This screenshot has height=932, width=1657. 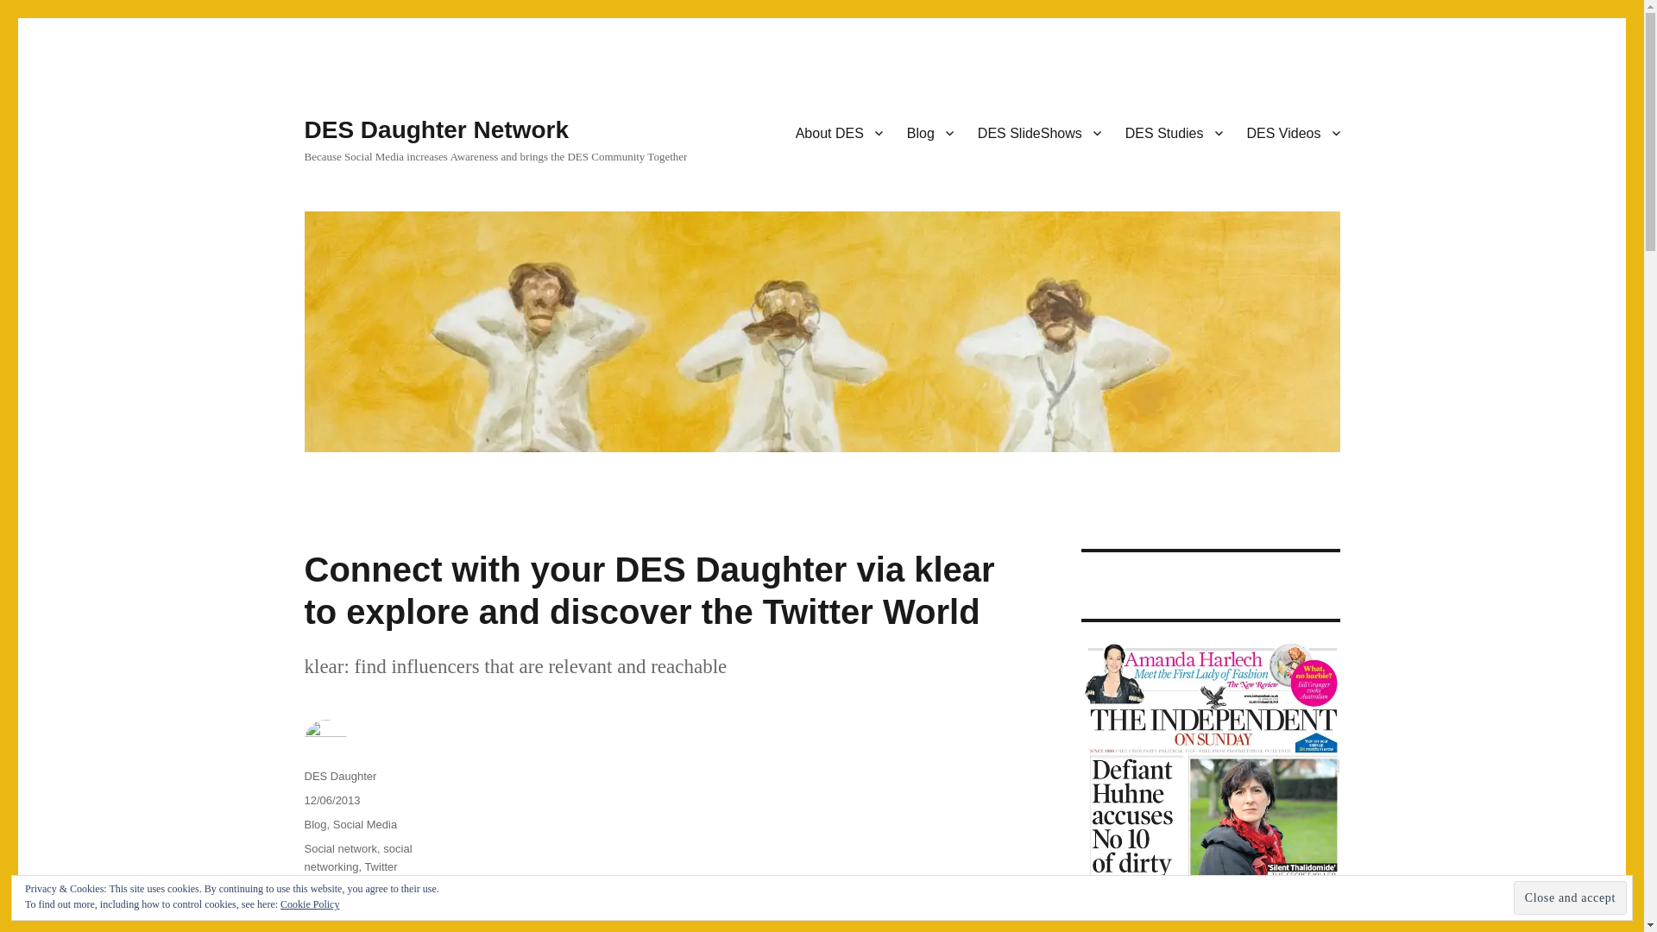 What do you see at coordinates (1174, 132) in the screenshot?
I see `DES Studies` at bounding box center [1174, 132].